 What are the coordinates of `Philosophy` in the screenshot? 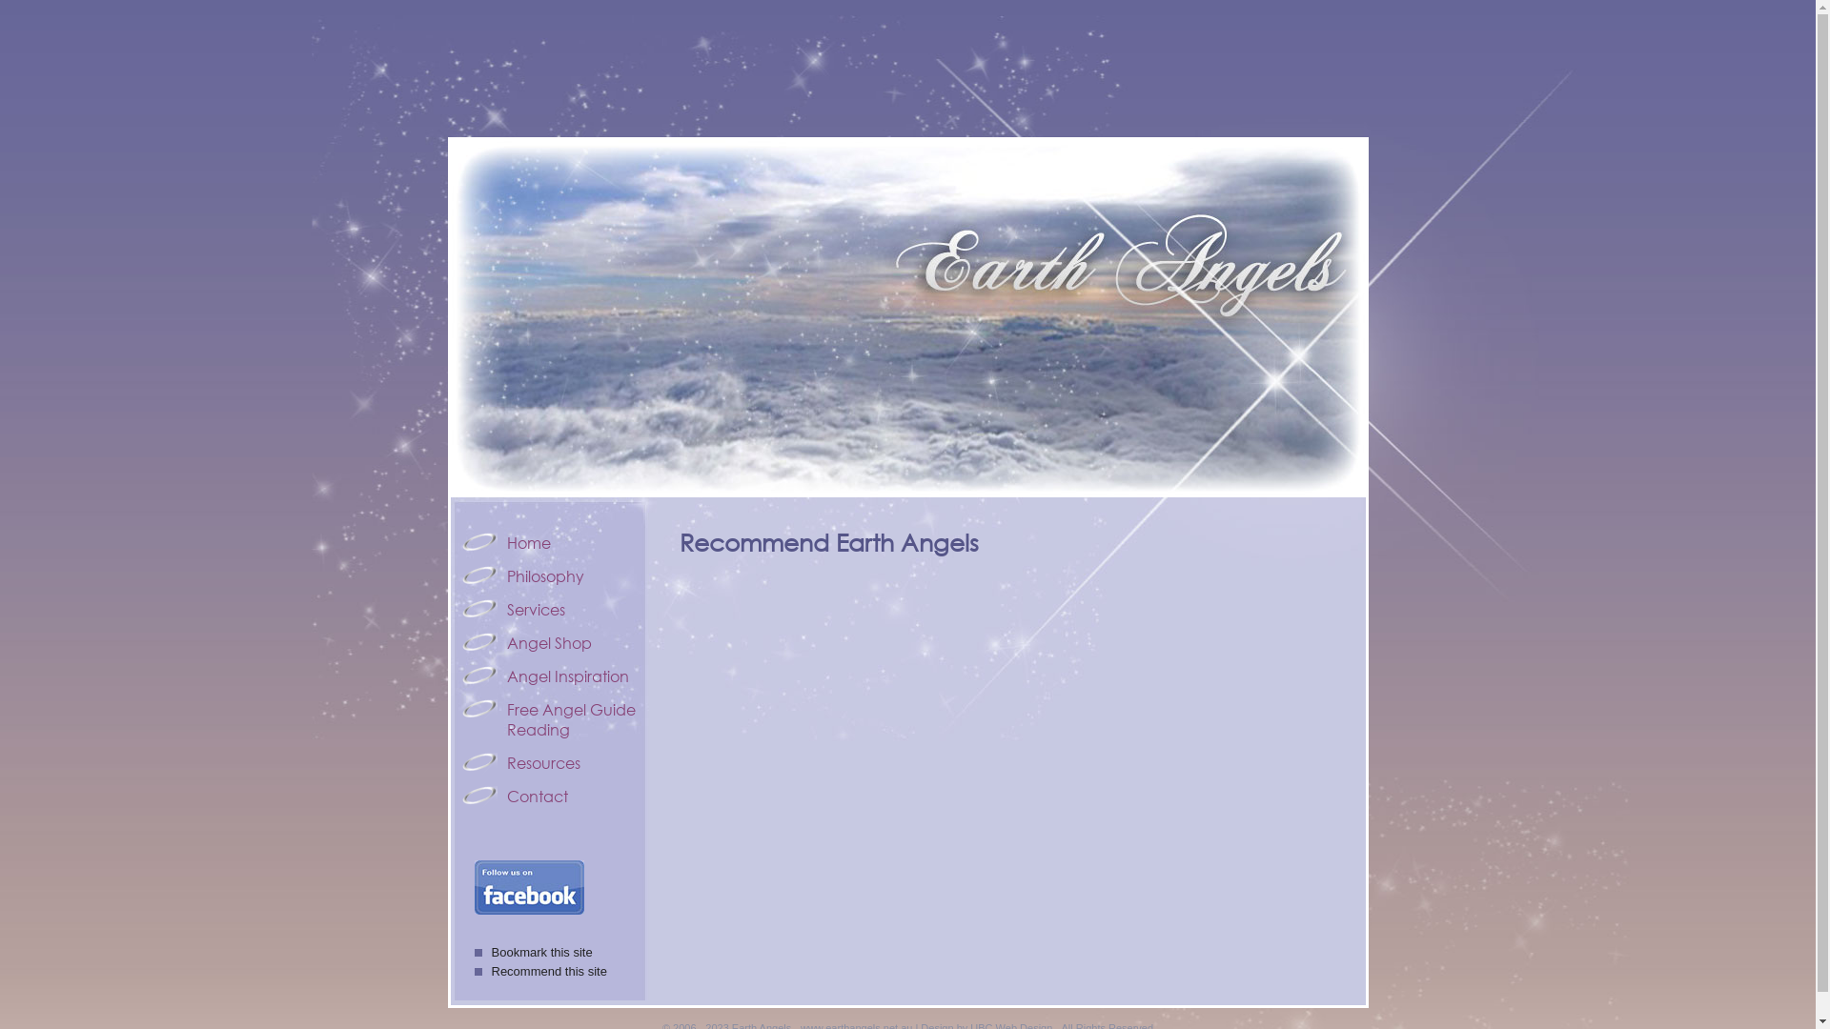 It's located at (551, 575).